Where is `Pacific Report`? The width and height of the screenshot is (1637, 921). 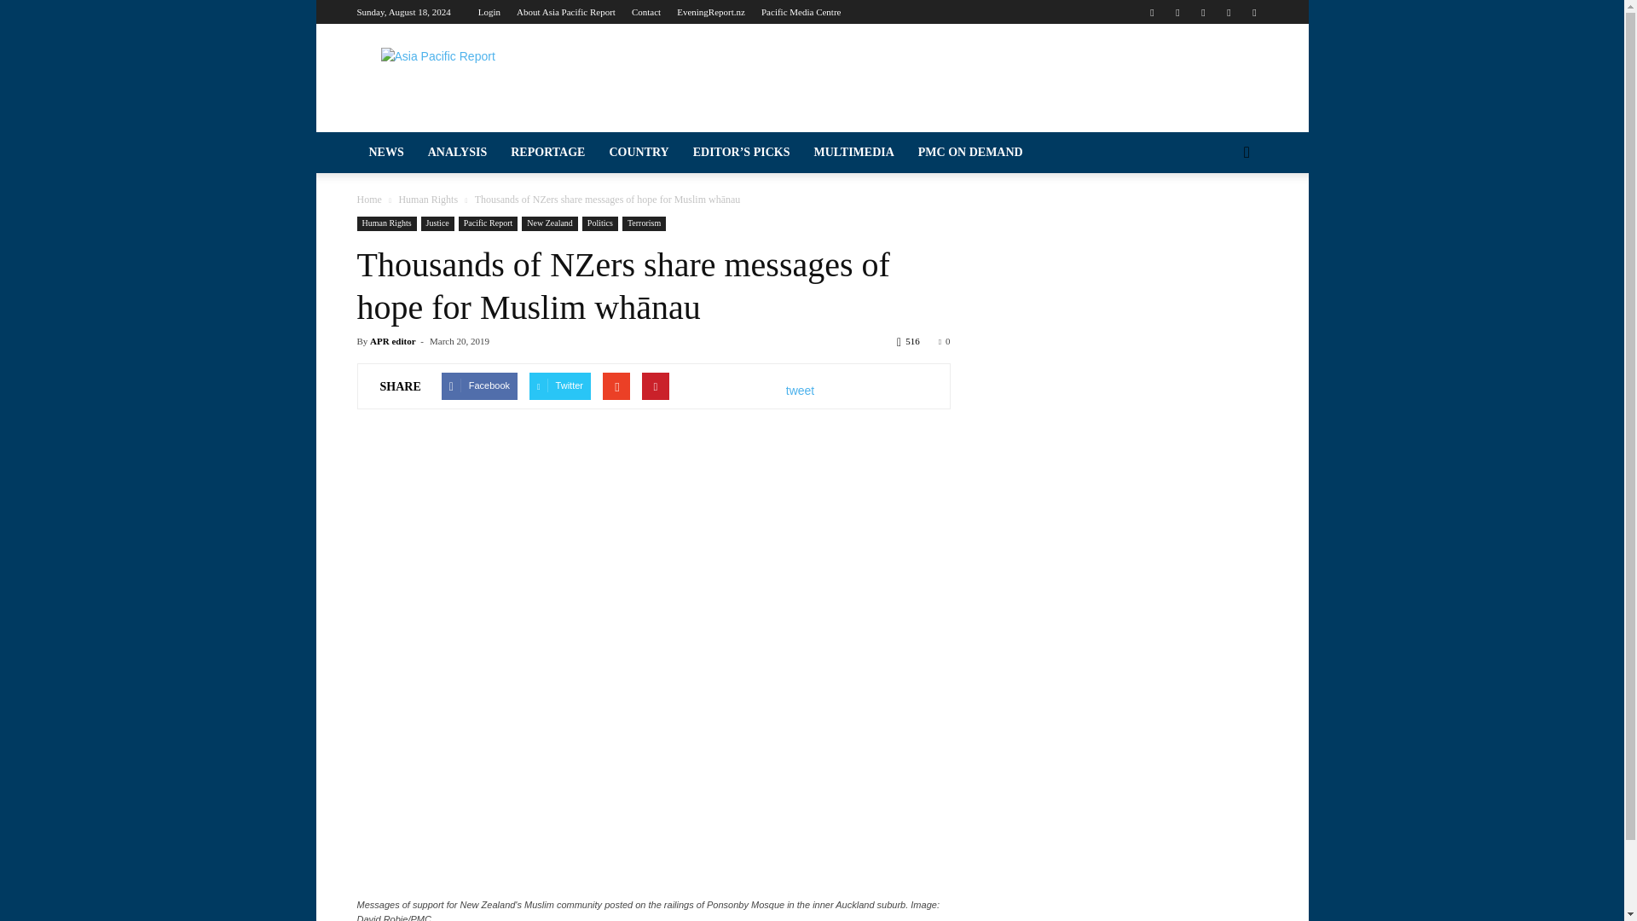
Pacific Report is located at coordinates (158, 177).